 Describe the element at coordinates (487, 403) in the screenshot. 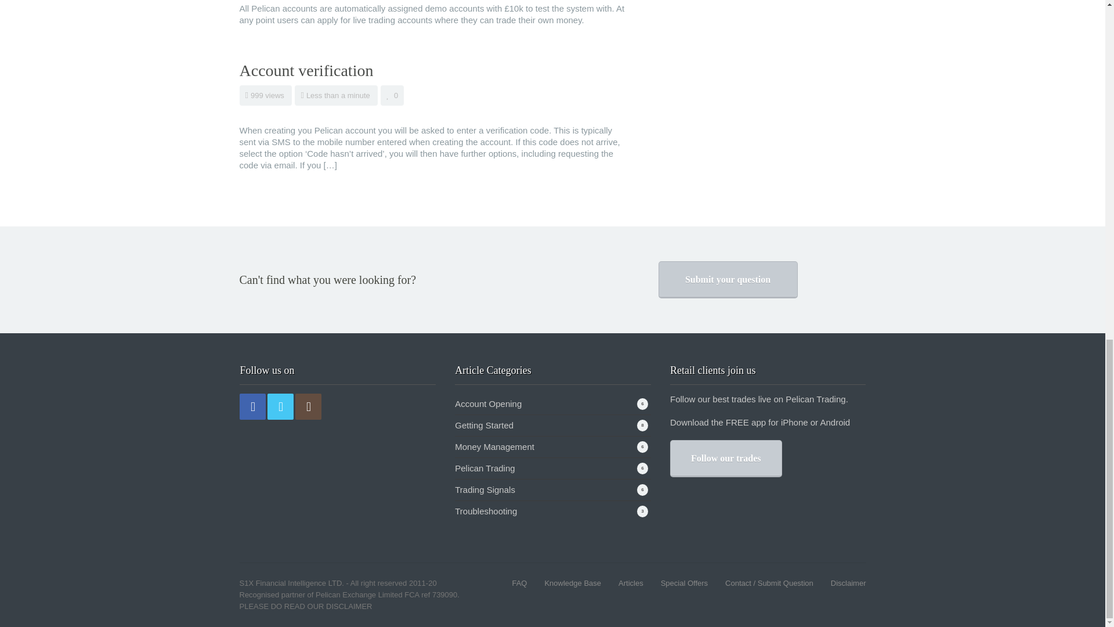

I see `Account Opening` at that location.